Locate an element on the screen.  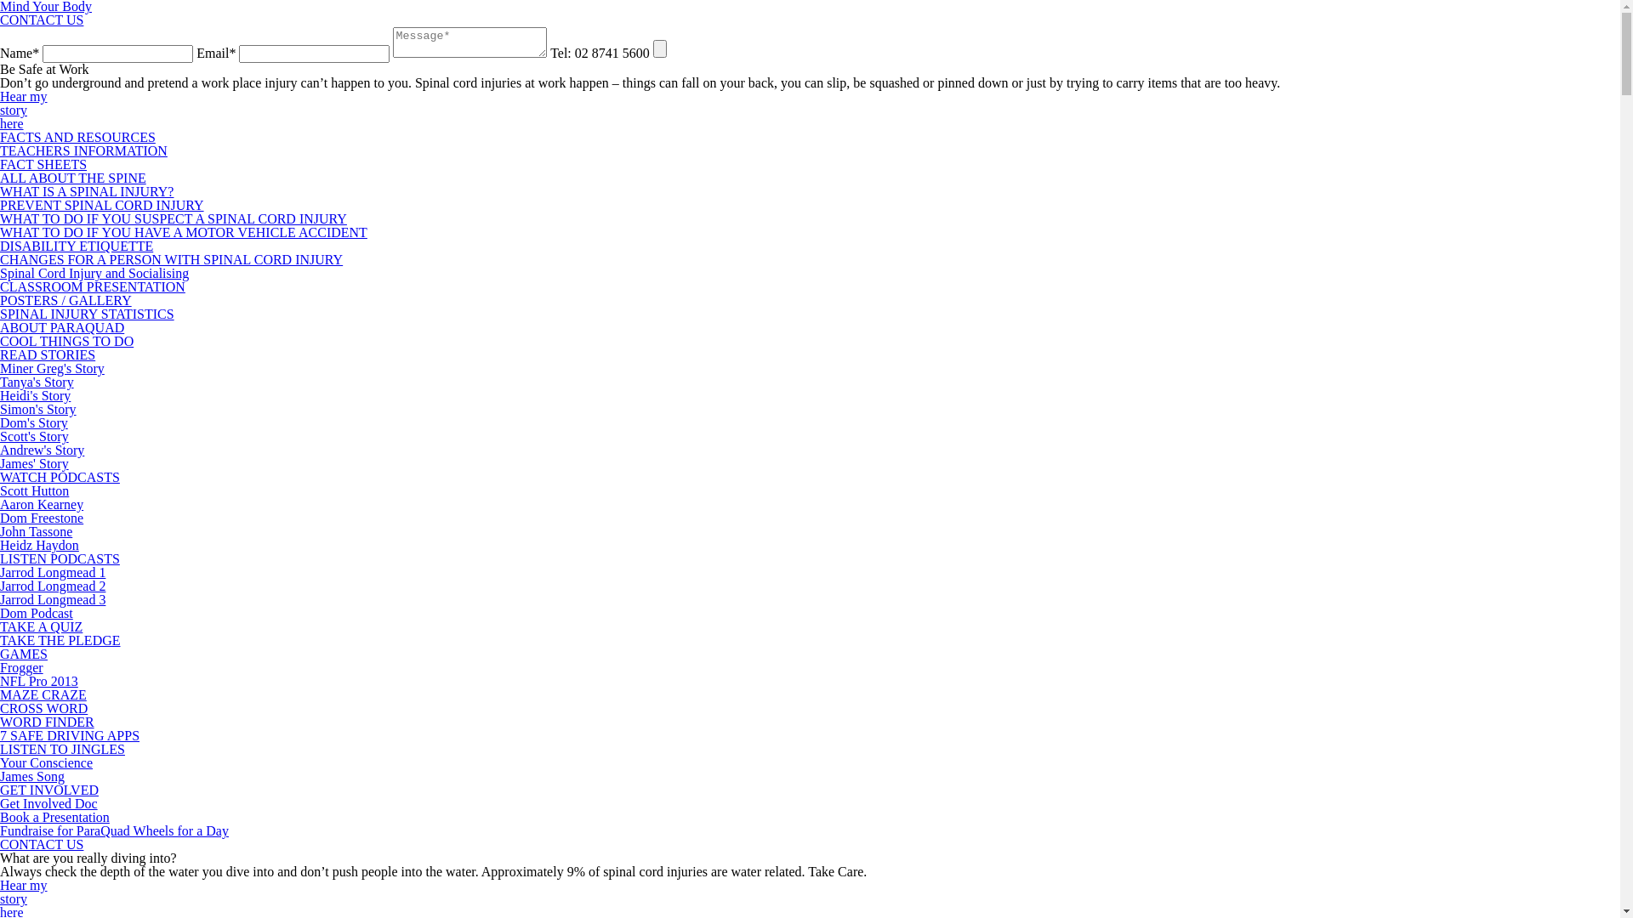
7 SAFE DRIVING APPS is located at coordinates (70, 736).